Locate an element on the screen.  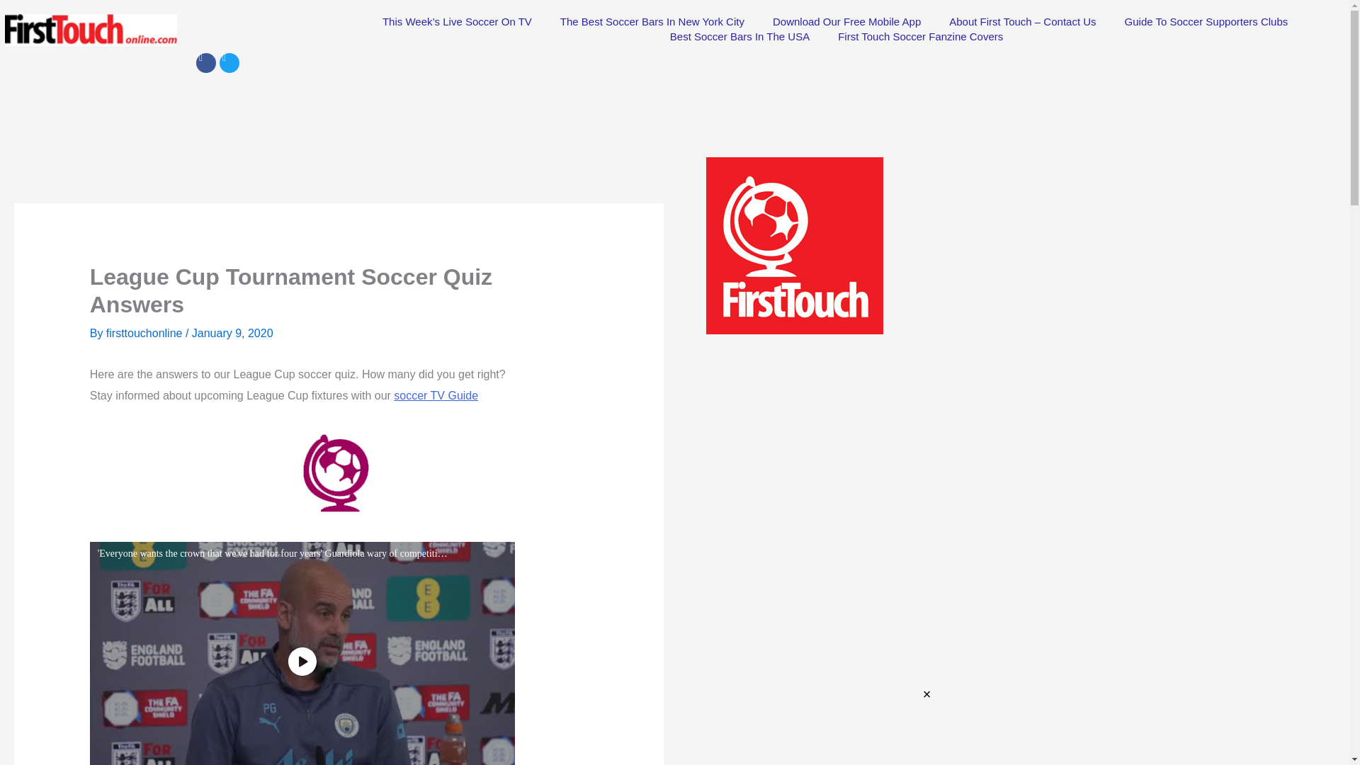
First Touch Soccer Fanzine Covers is located at coordinates (921, 36).